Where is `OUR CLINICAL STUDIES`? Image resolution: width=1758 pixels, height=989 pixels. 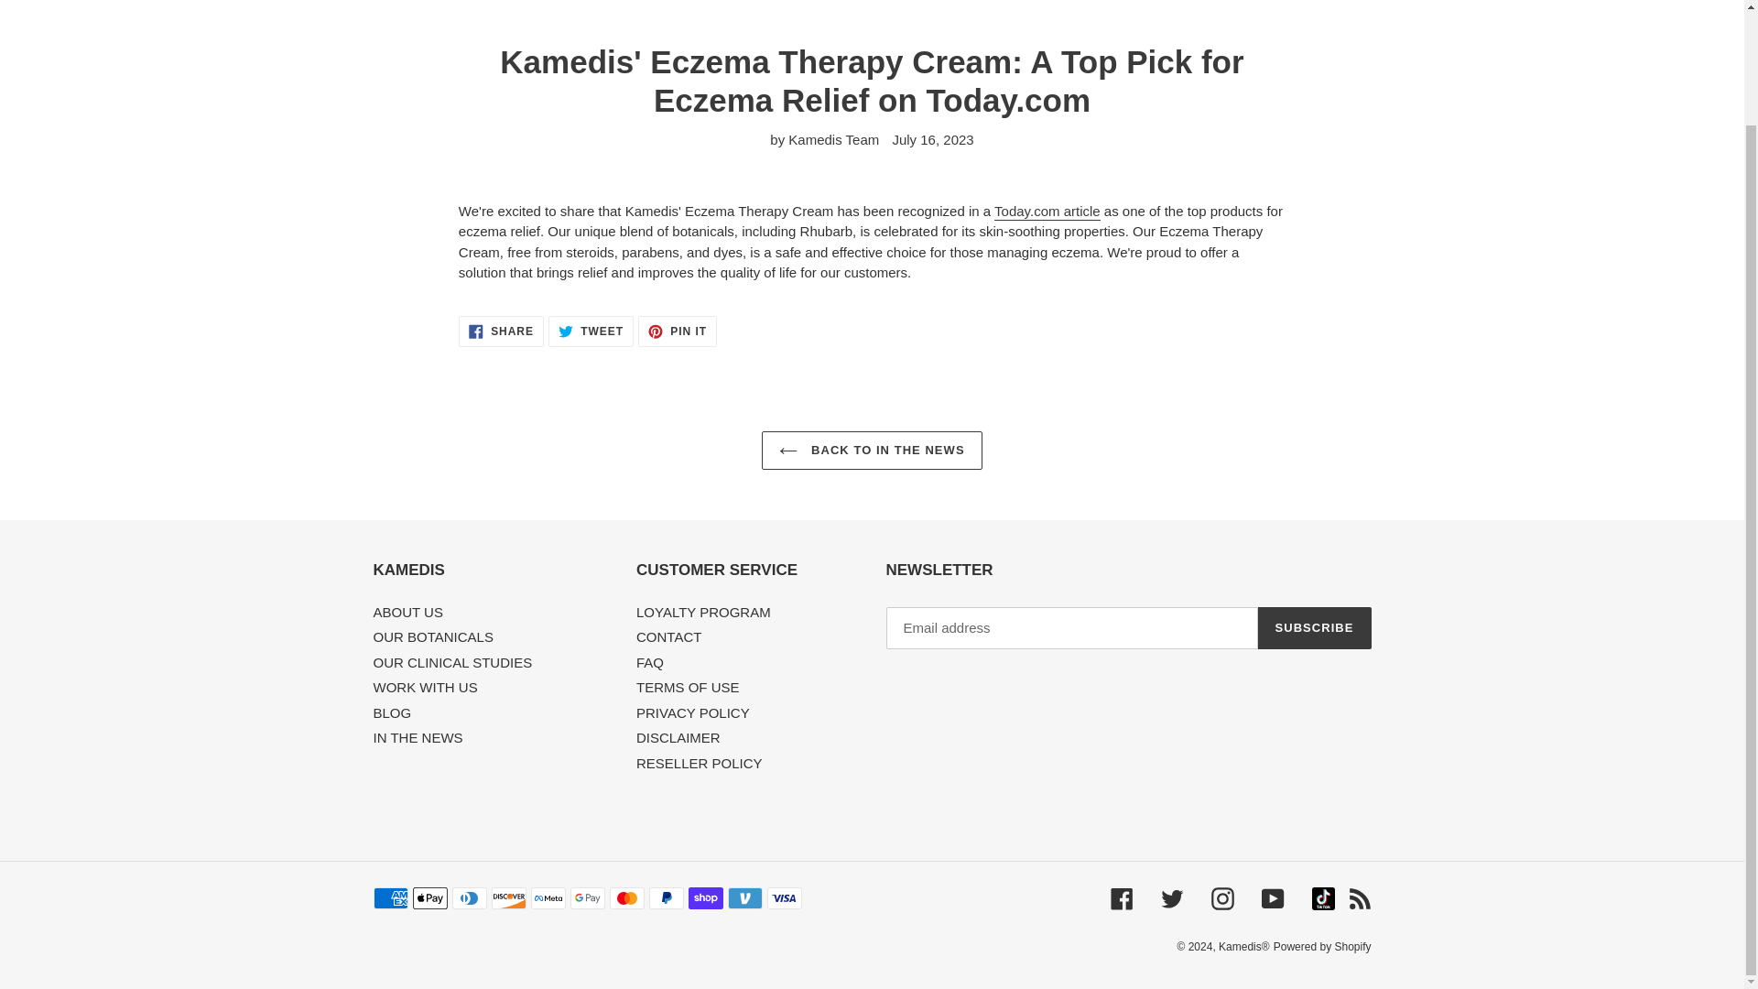
OUR CLINICAL STUDIES is located at coordinates (452, 662).